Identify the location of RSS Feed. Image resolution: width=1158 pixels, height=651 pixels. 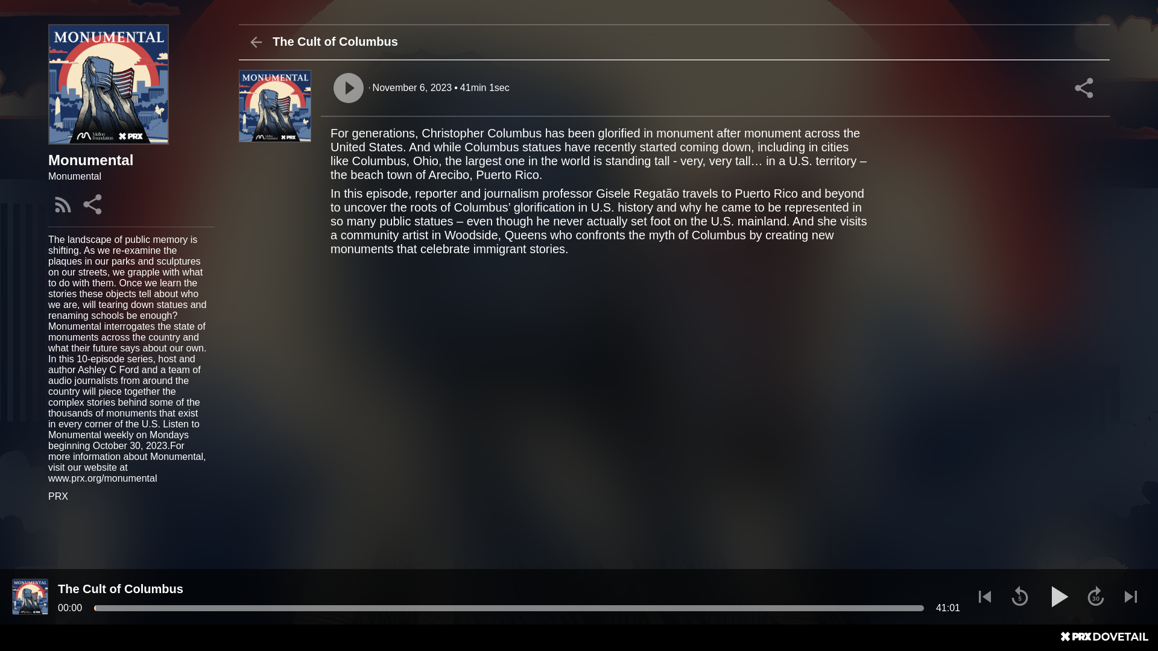
(63, 204).